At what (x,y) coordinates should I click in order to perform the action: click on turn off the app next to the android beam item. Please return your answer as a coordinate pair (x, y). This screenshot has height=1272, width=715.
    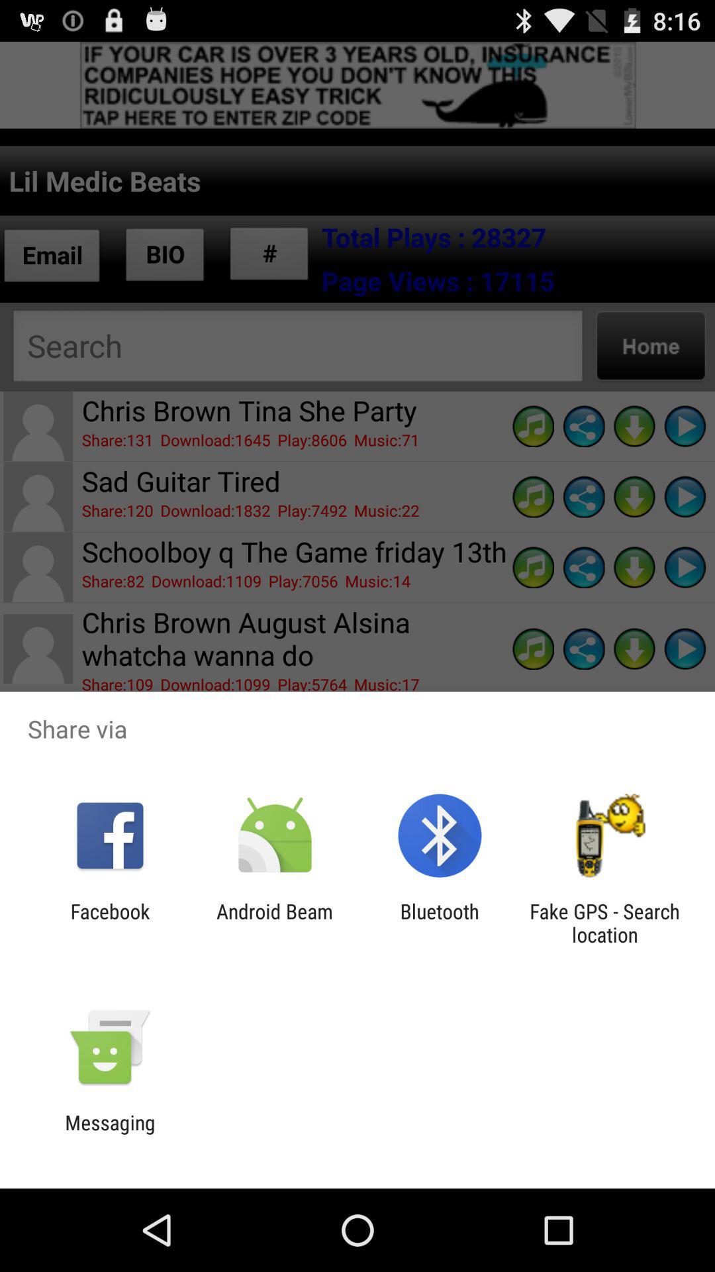
    Looking at the image, I should click on (440, 923).